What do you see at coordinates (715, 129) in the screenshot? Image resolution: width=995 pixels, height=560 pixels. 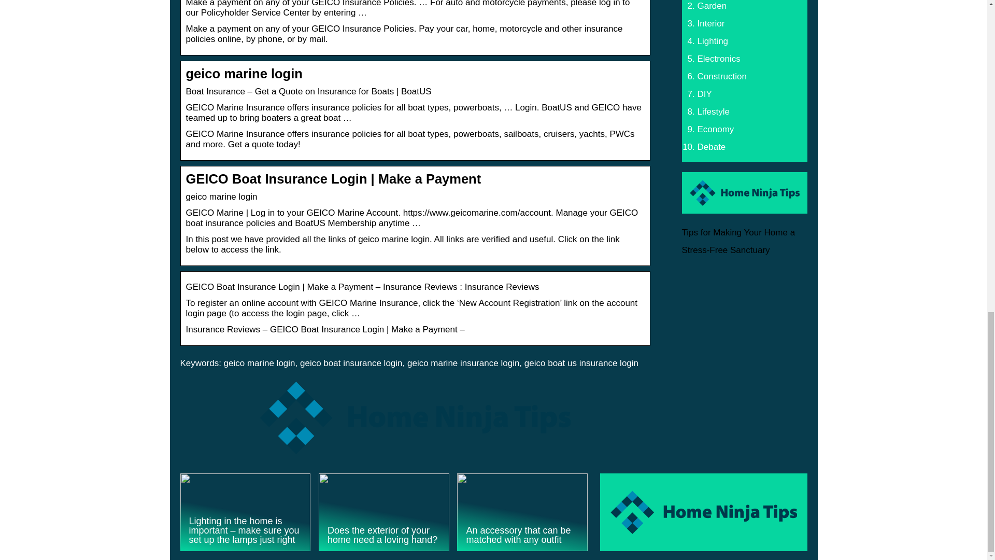 I see `Economy` at bounding box center [715, 129].